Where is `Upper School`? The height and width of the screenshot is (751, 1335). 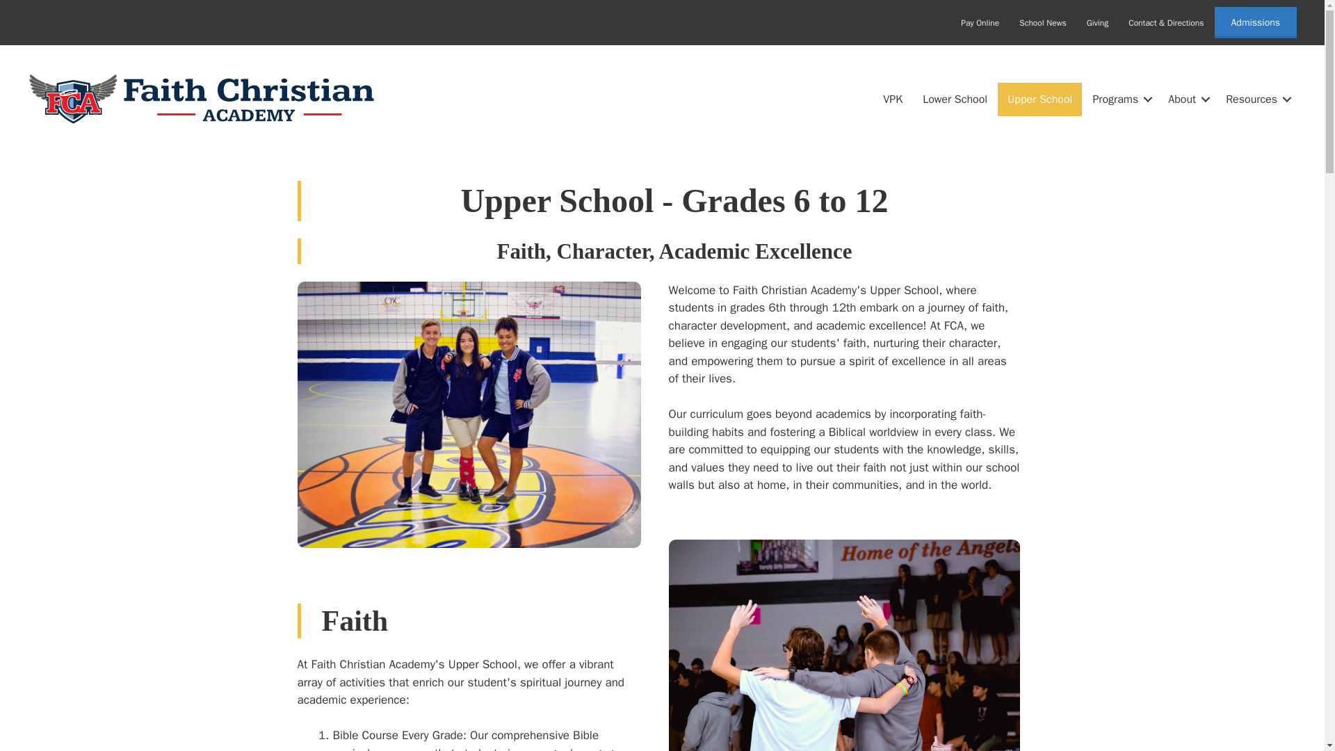 Upper School is located at coordinates (1039, 99).